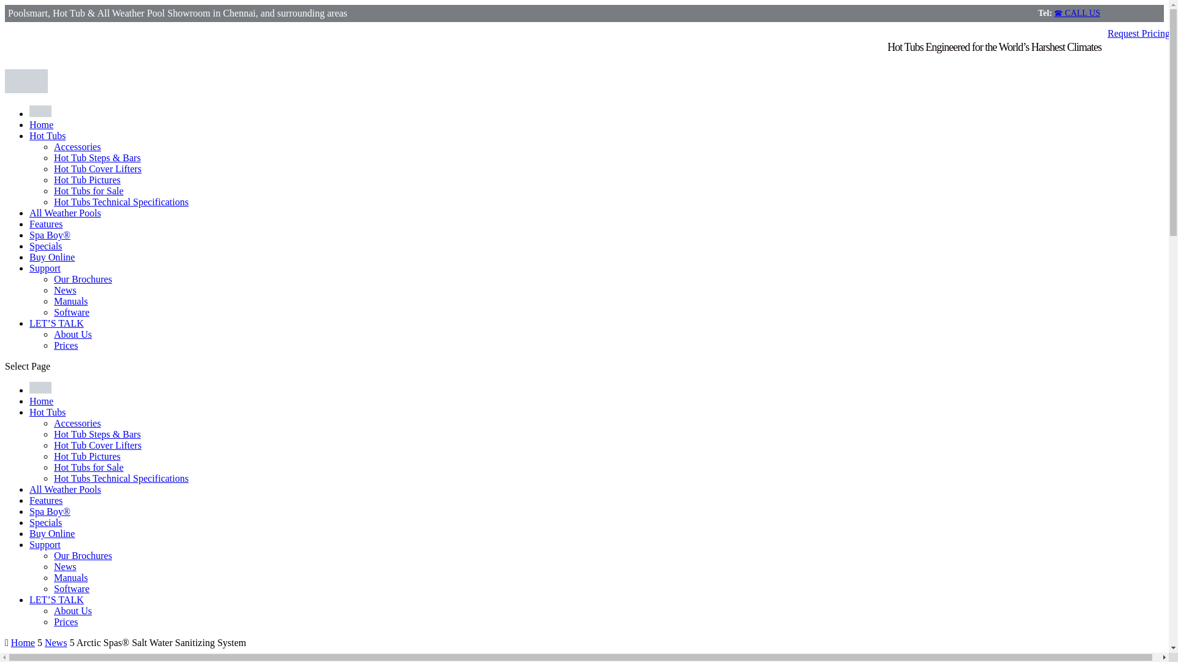 The height and width of the screenshot is (662, 1178). I want to click on Specials, so click(45, 246).